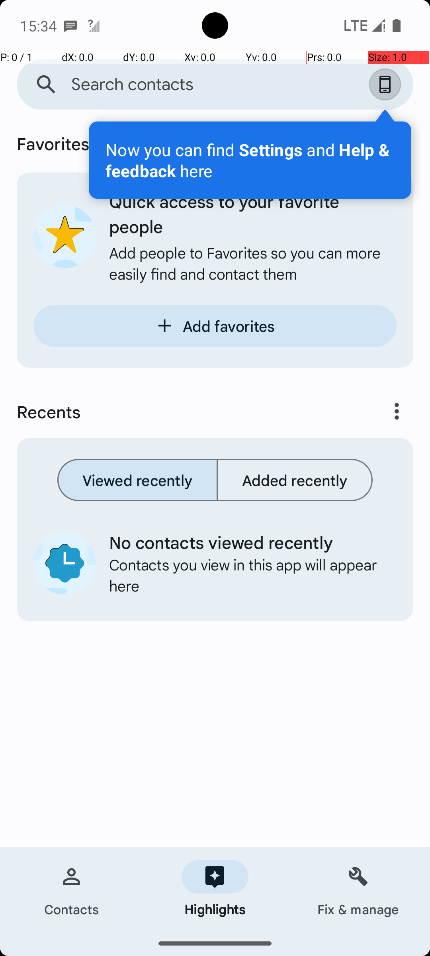 Image resolution: width=430 pixels, height=956 pixels. I want to click on Quick access to your favorite people, so click(253, 214).